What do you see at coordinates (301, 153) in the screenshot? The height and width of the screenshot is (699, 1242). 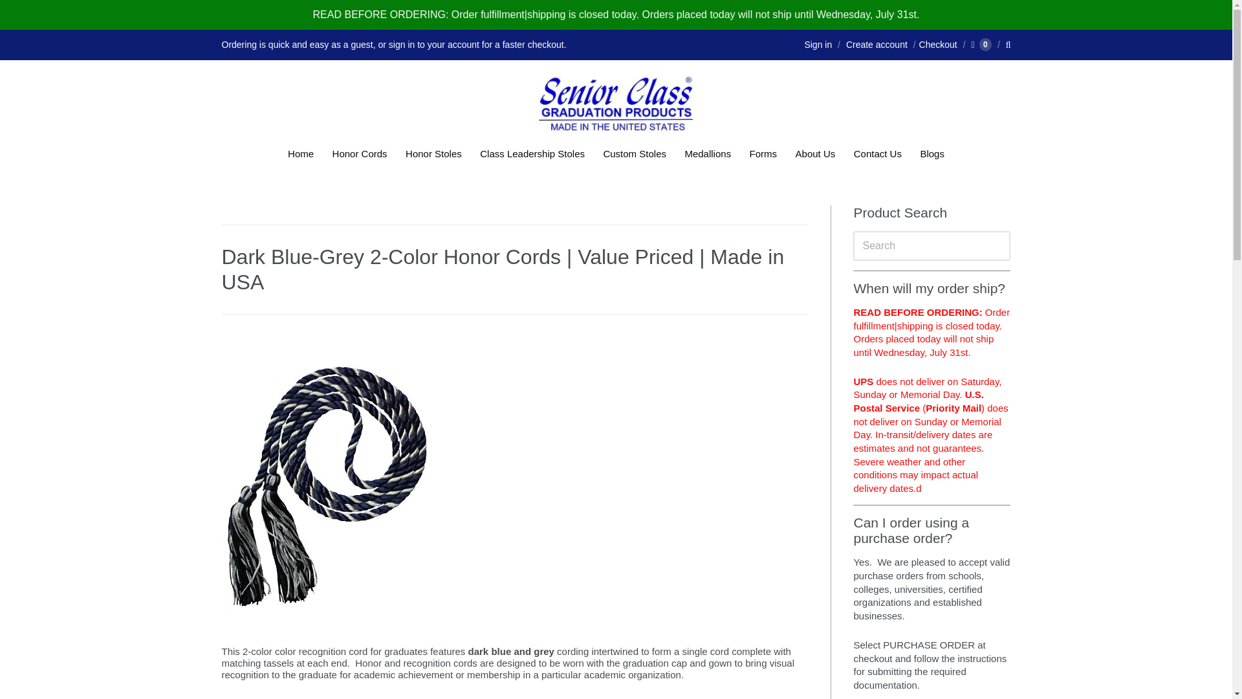 I see `Home` at bounding box center [301, 153].